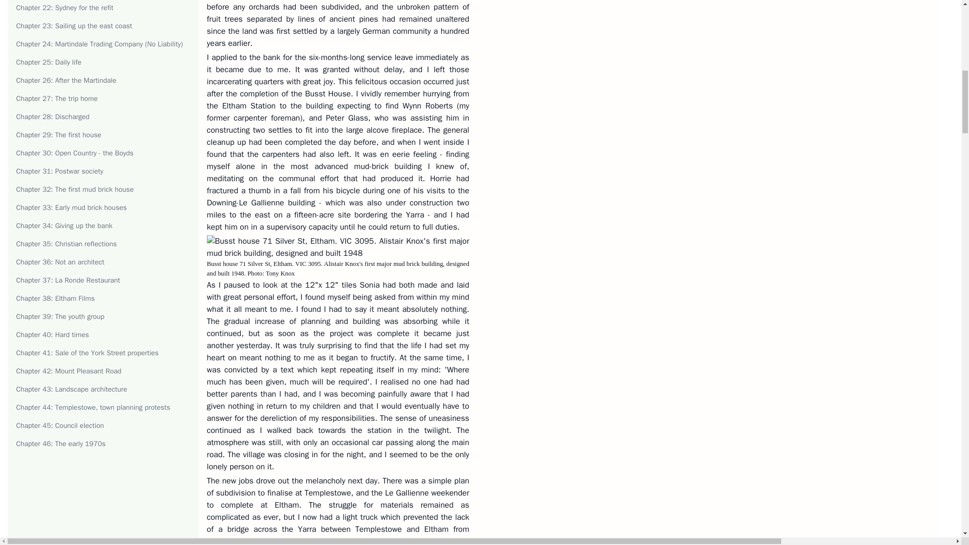 The image size is (969, 545). Describe the element at coordinates (48, 62) in the screenshot. I see `Chapter 25: Daily life` at that location.